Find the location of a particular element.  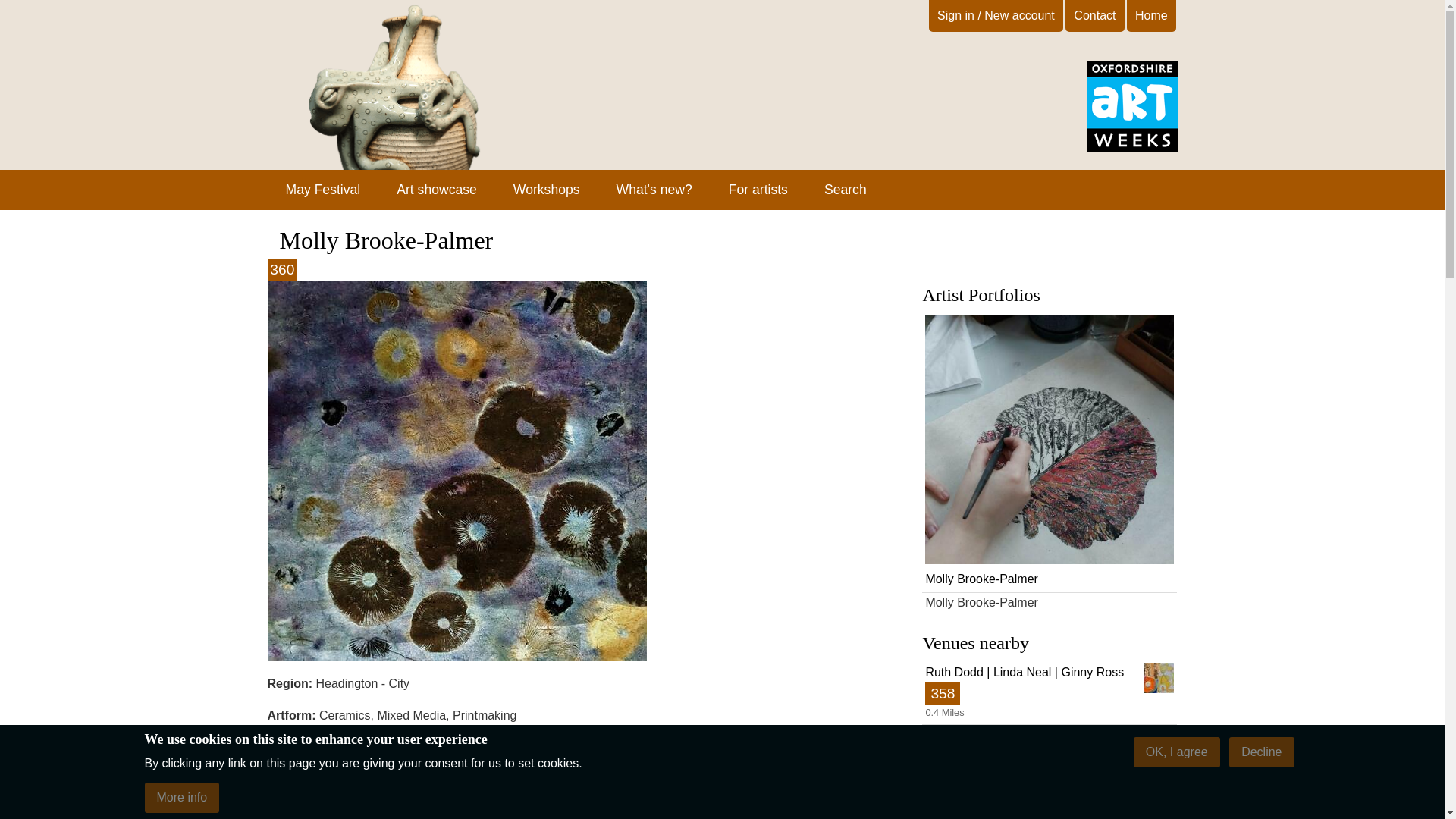

For artists is located at coordinates (758, 190).